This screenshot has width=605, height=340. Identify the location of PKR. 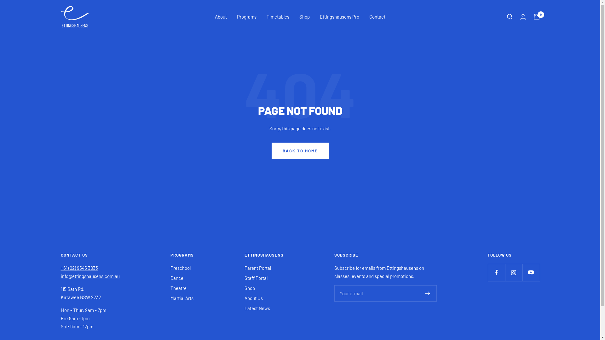
(72, 81).